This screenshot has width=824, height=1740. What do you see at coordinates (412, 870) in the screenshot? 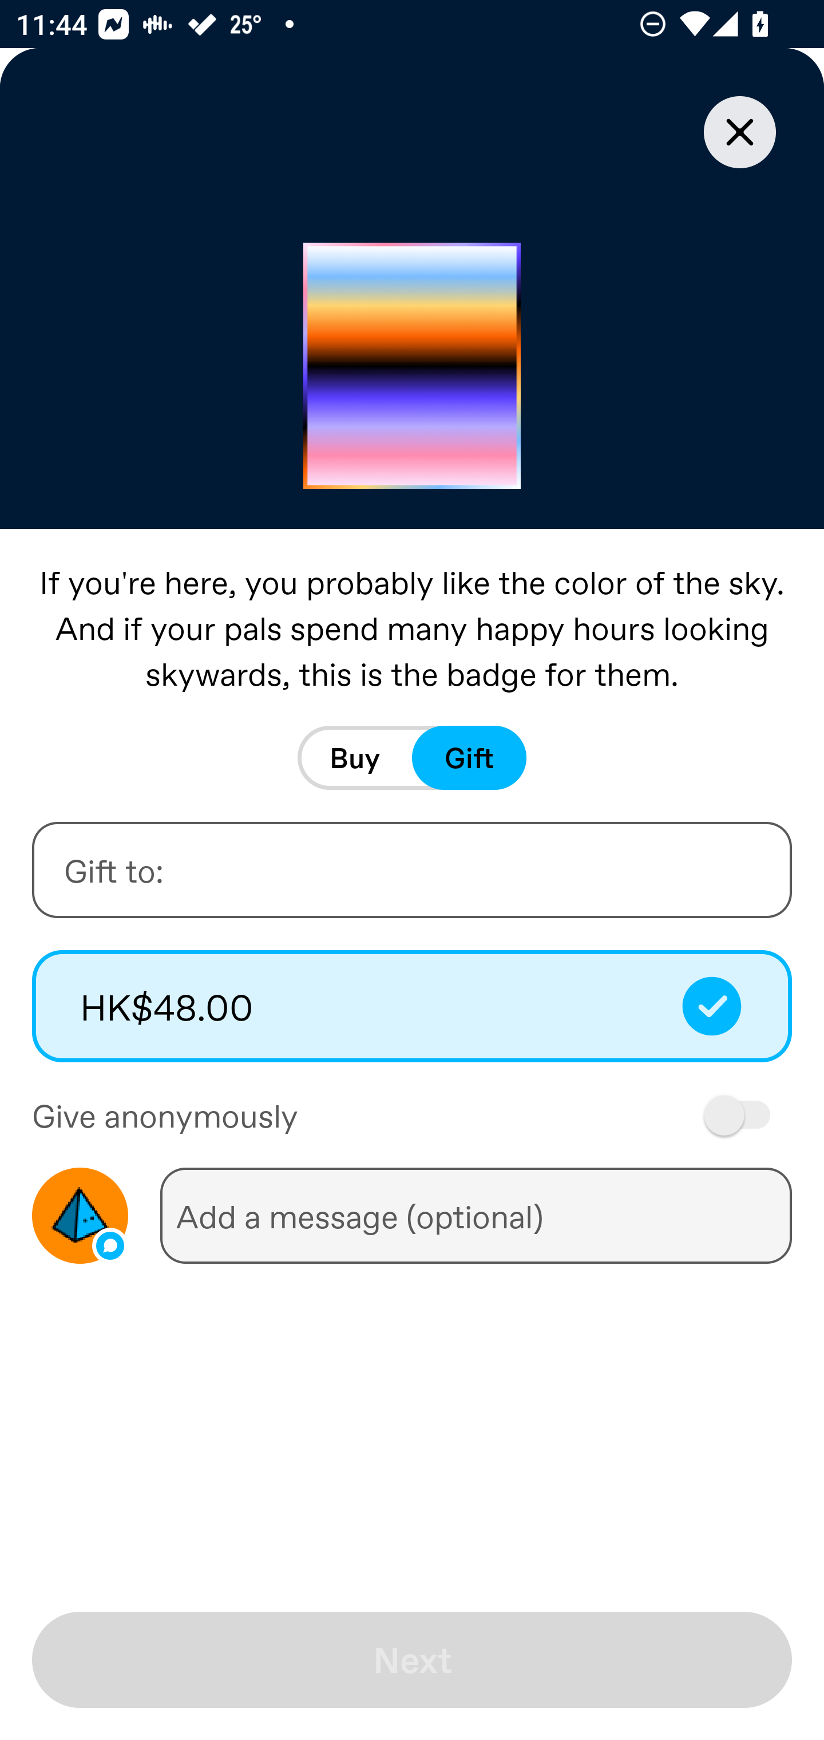
I see `Gift to:` at bounding box center [412, 870].